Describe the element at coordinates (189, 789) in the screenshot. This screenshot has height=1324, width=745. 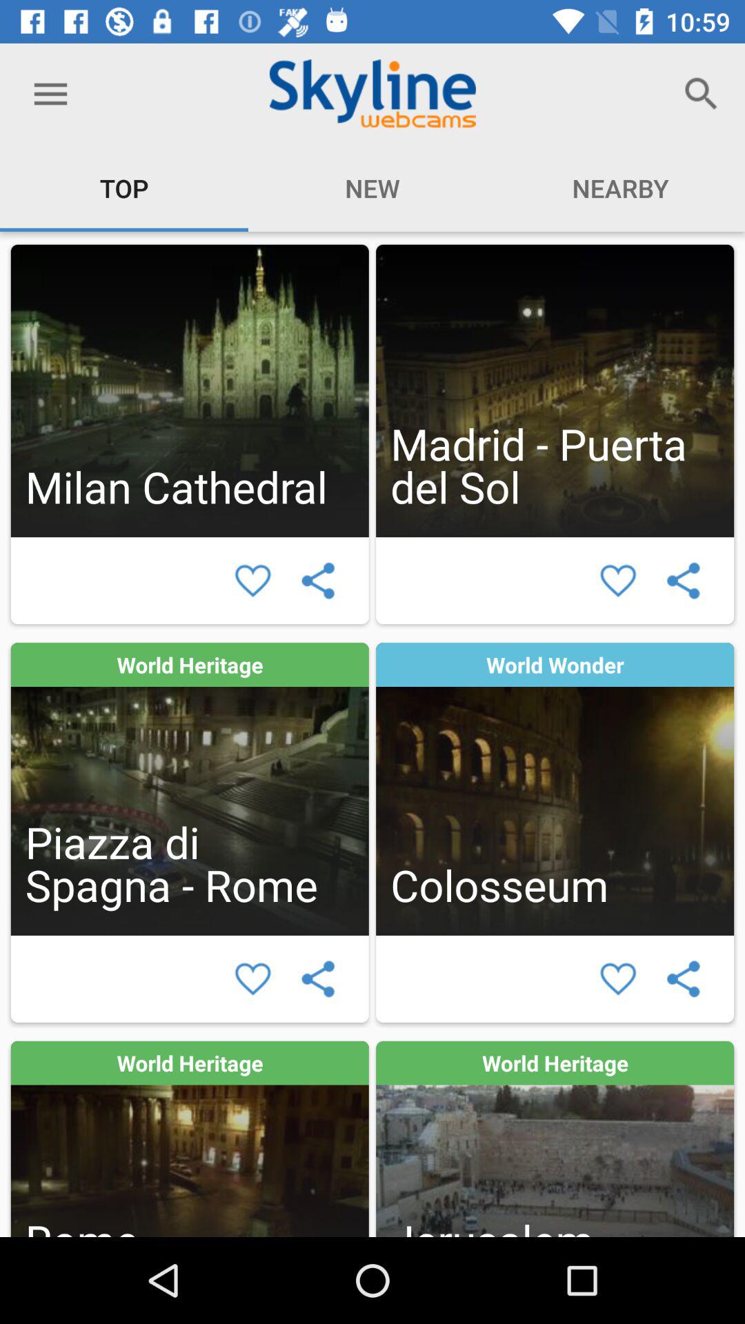
I see `view the webcam` at that location.